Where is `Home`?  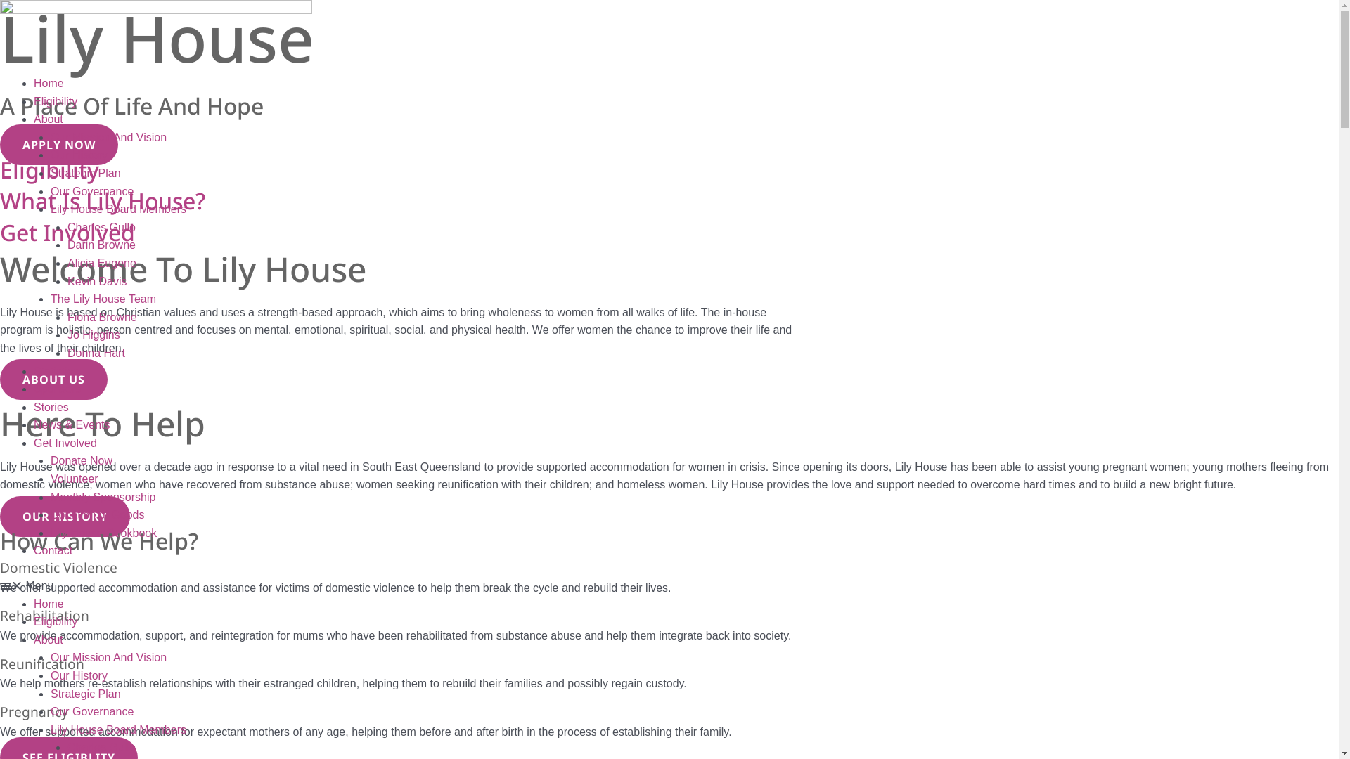 Home is located at coordinates (49, 83).